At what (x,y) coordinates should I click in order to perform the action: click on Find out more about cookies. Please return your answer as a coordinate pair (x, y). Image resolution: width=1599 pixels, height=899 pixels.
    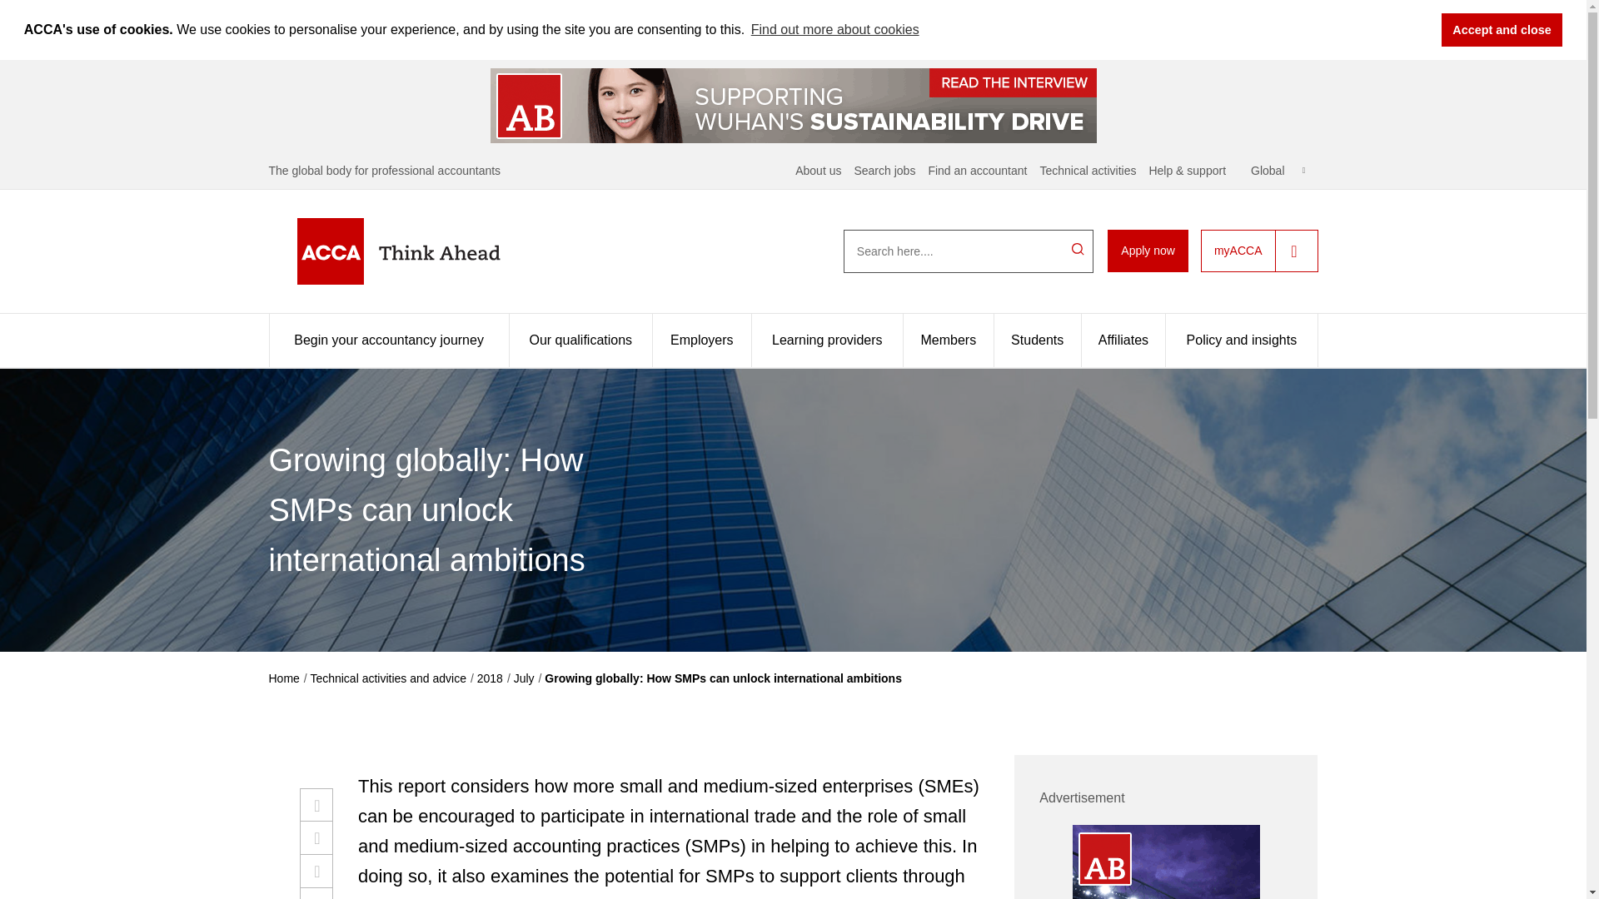
    Looking at the image, I should click on (834, 29).